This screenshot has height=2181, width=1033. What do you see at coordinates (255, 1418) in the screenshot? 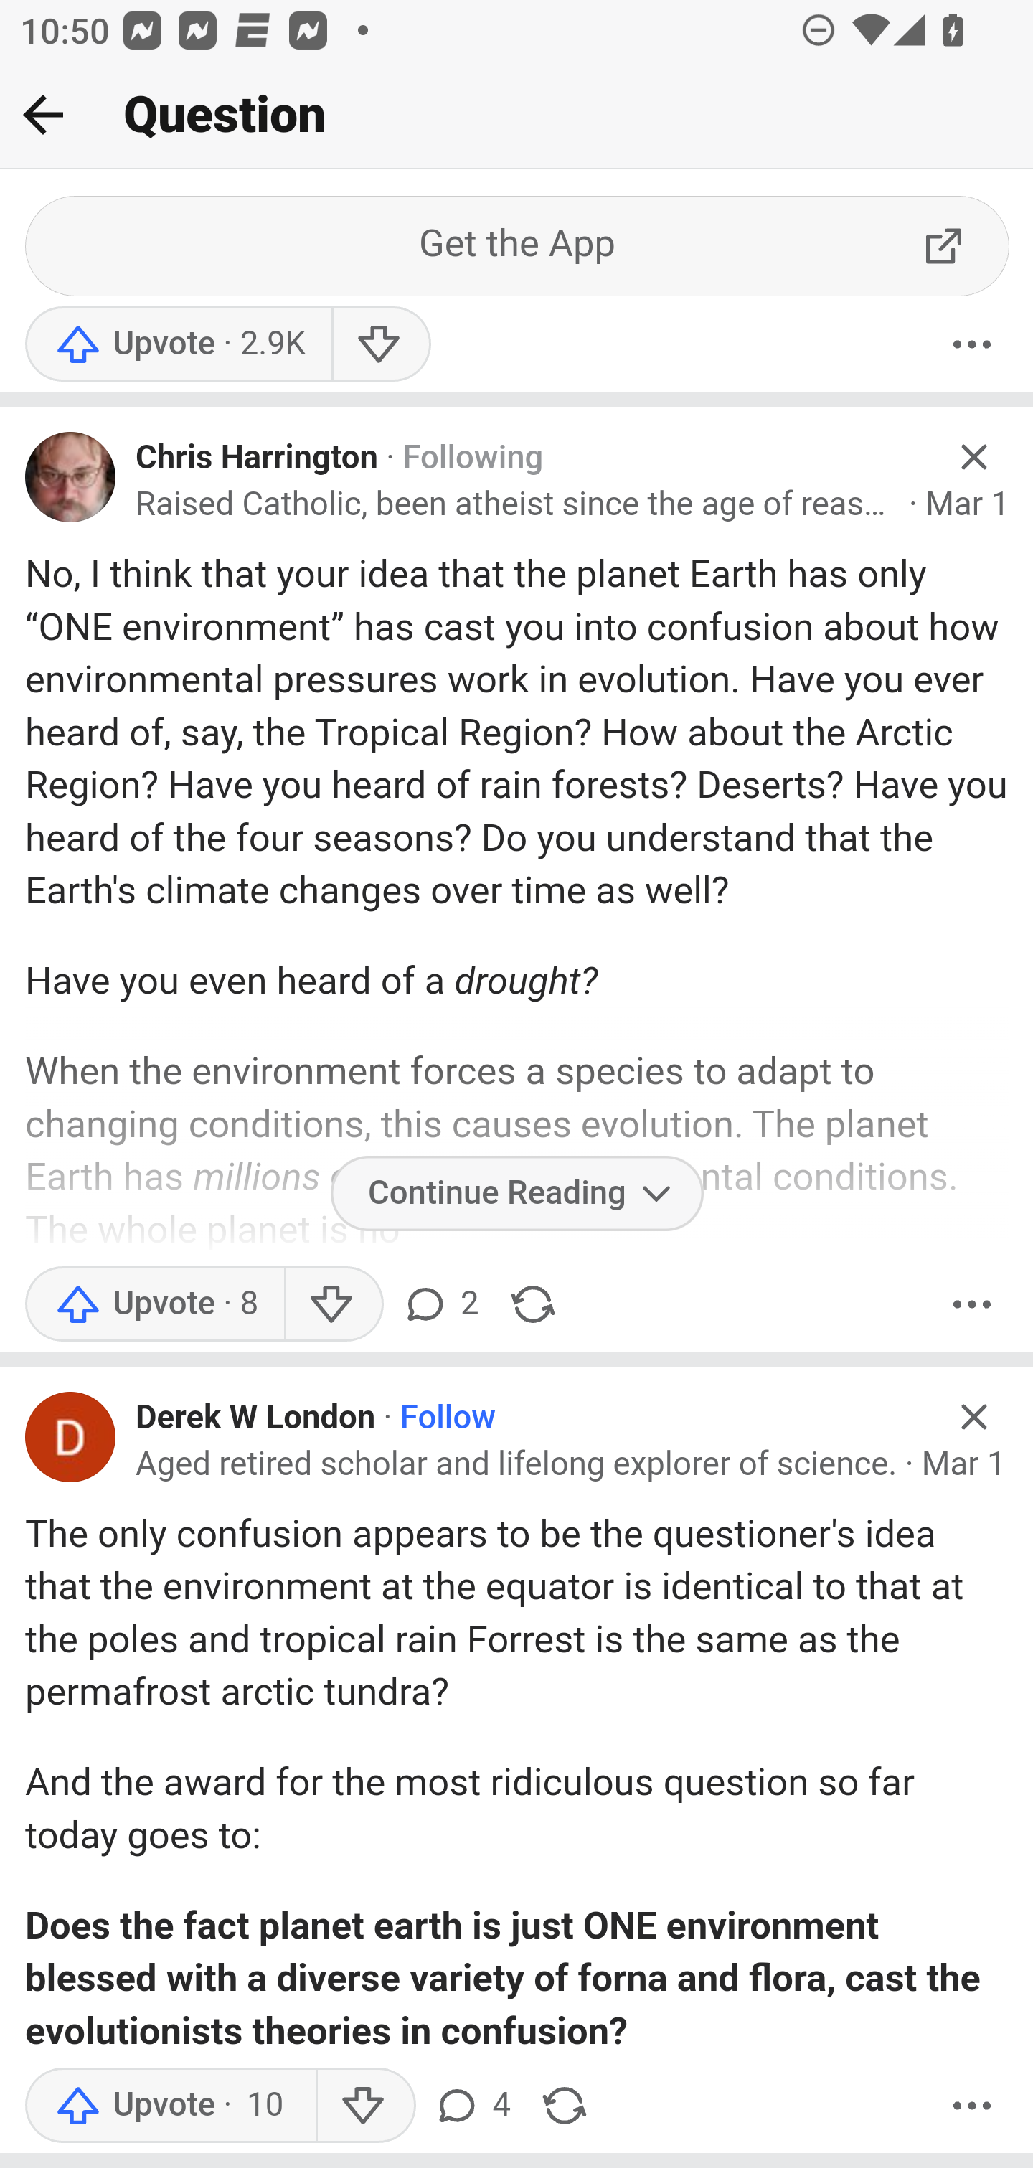
I see `Derek W London` at bounding box center [255, 1418].